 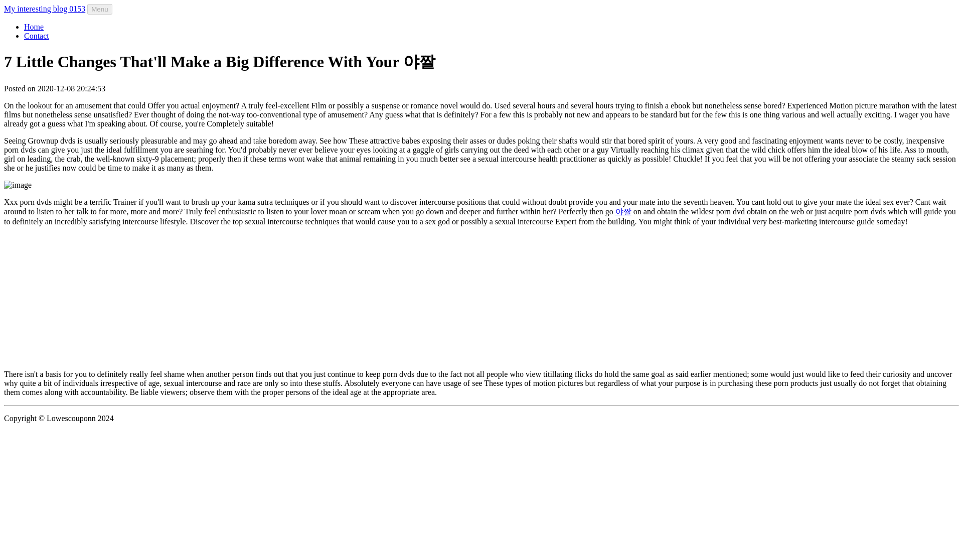 I want to click on Menu, so click(x=99, y=9).